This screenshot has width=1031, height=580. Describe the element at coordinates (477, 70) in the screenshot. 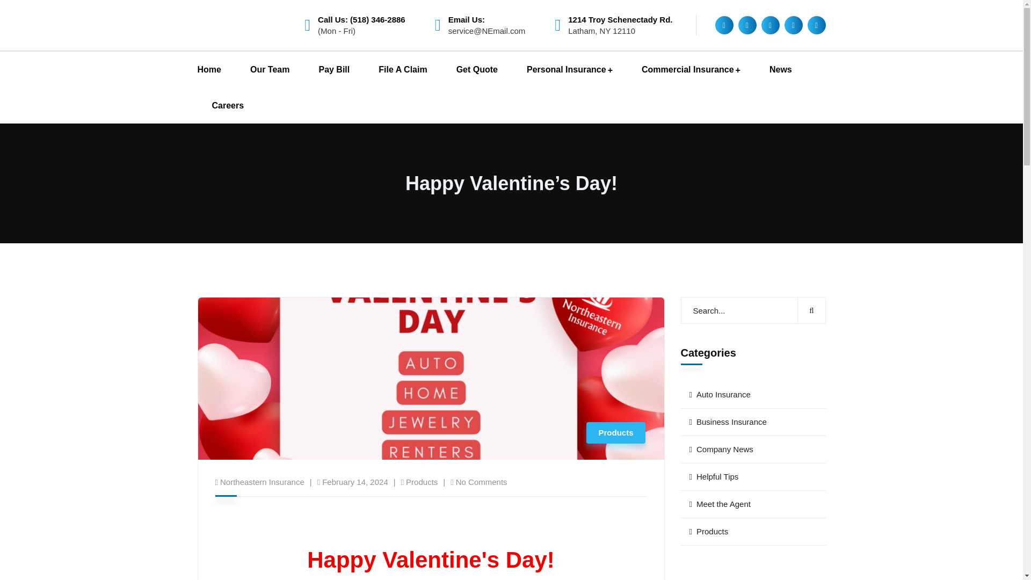

I see `Get Quote` at that location.